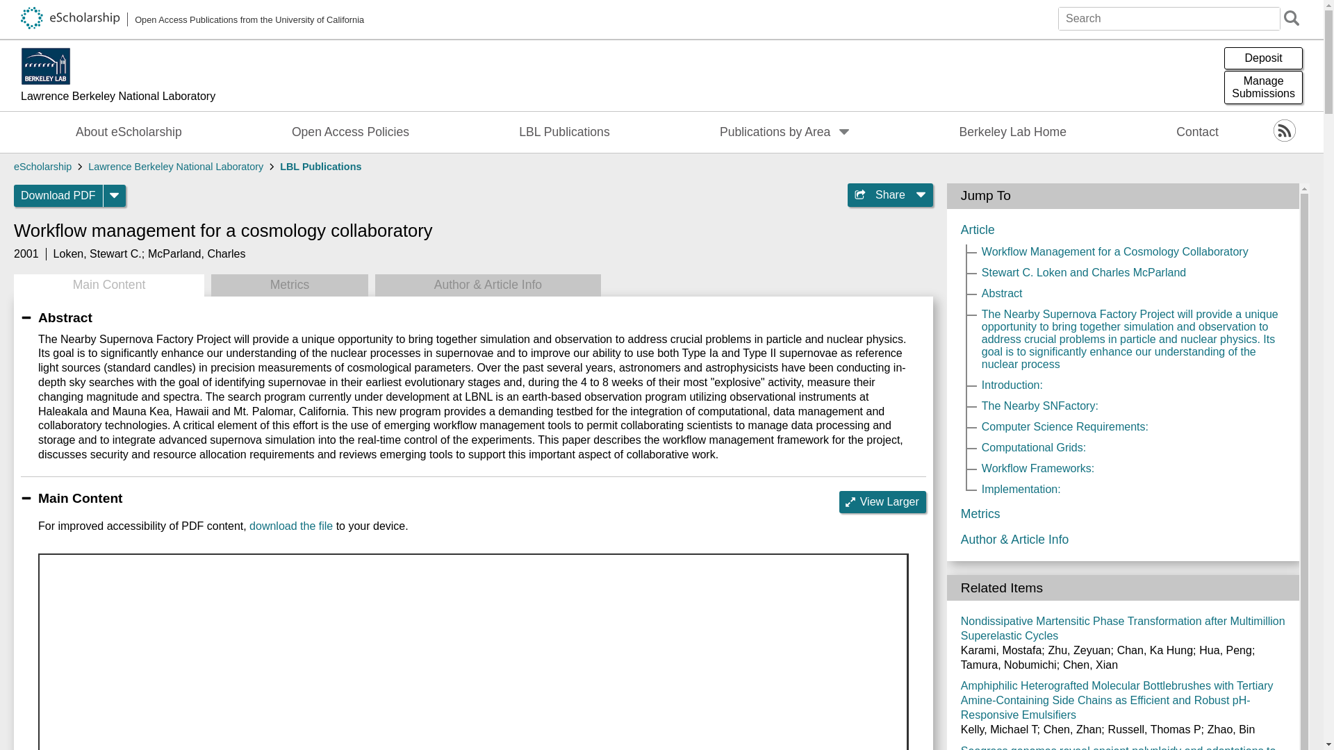  What do you see at coordinates (192, 19) in the screenshot?
I see `Open Access Publications from the University of California` at bounding box center [192, 19].